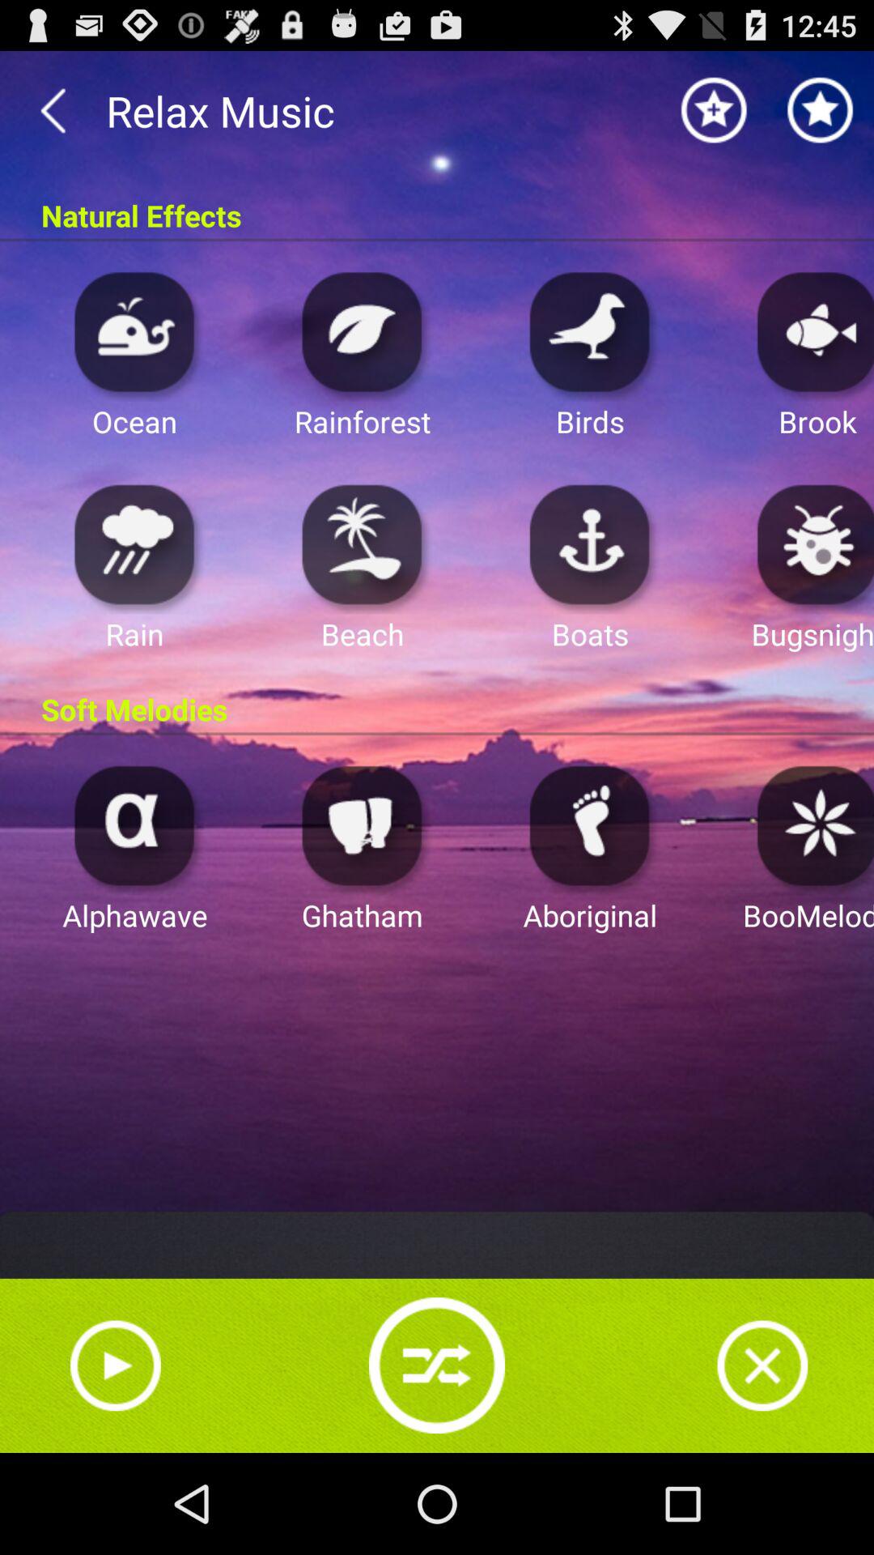 The image size is (874, 1555). I want to click on ocean, so click(134, 330).